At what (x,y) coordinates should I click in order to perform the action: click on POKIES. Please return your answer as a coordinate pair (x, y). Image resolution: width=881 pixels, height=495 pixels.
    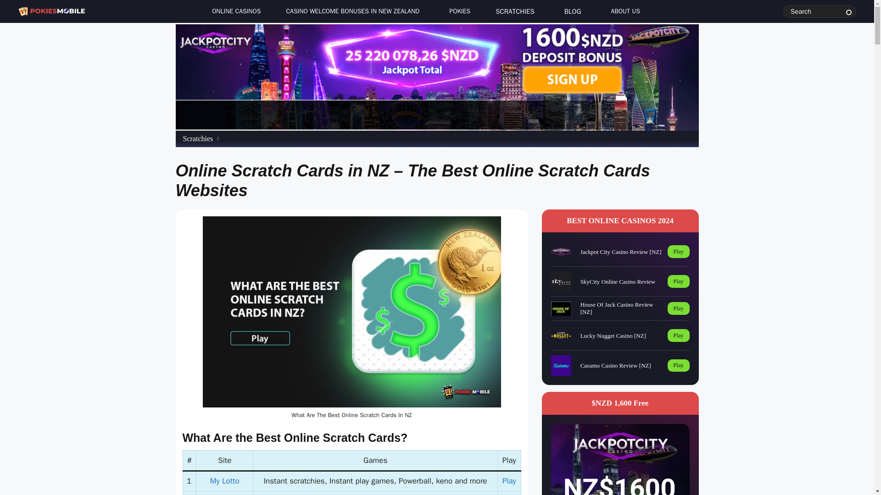
    Looking at the image, I should click on (457, 11).